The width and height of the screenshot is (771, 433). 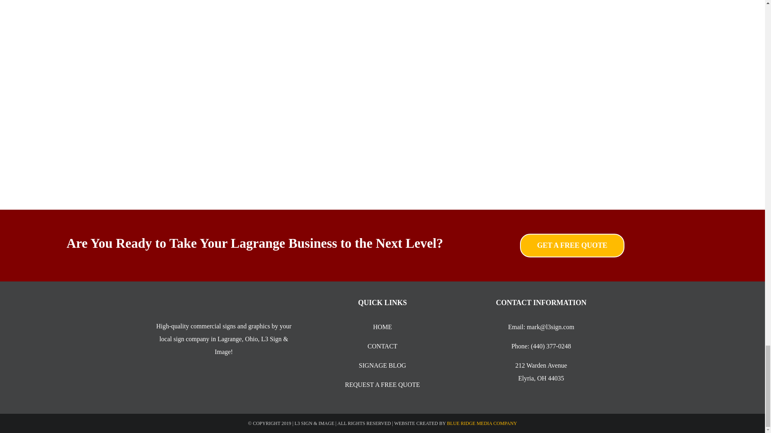 I want to click on l3-mobile-logo, so click(x=223, y=305).